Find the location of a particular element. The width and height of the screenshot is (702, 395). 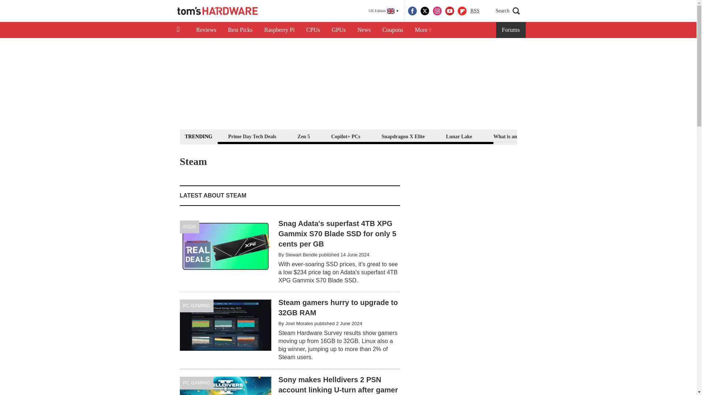

GPUs is located at coordinates (339, 30).